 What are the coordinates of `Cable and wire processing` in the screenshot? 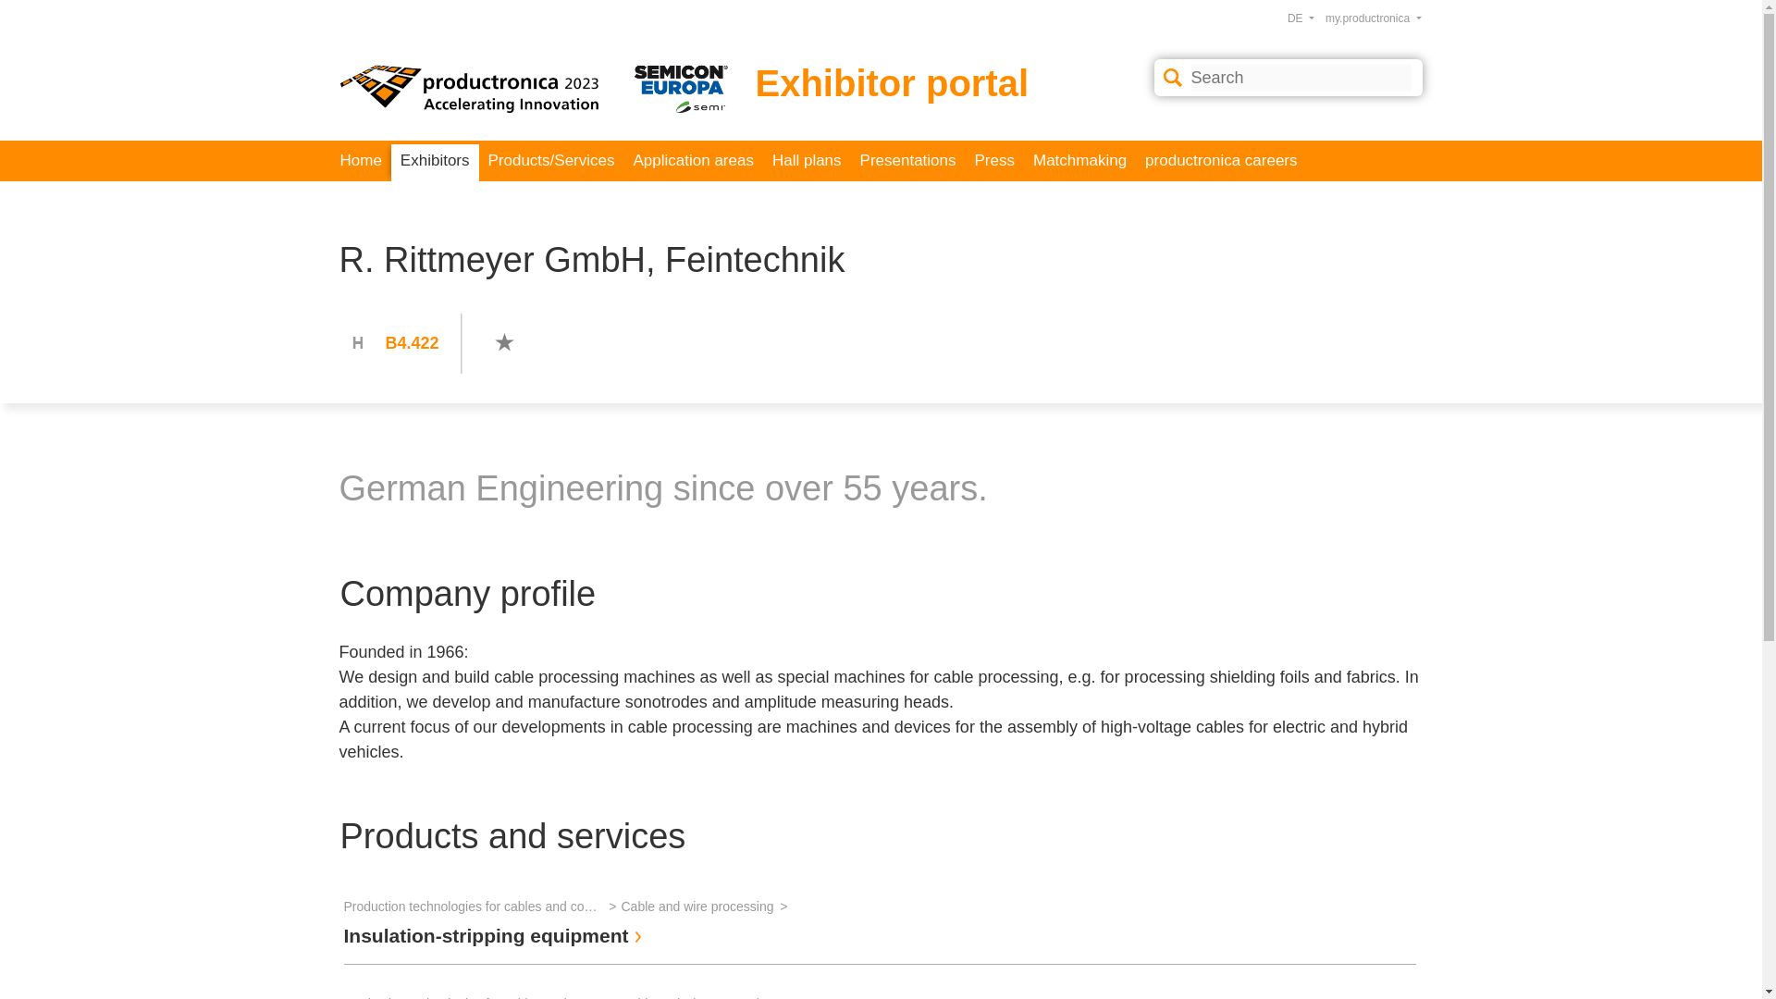 It's located at (707, 906).